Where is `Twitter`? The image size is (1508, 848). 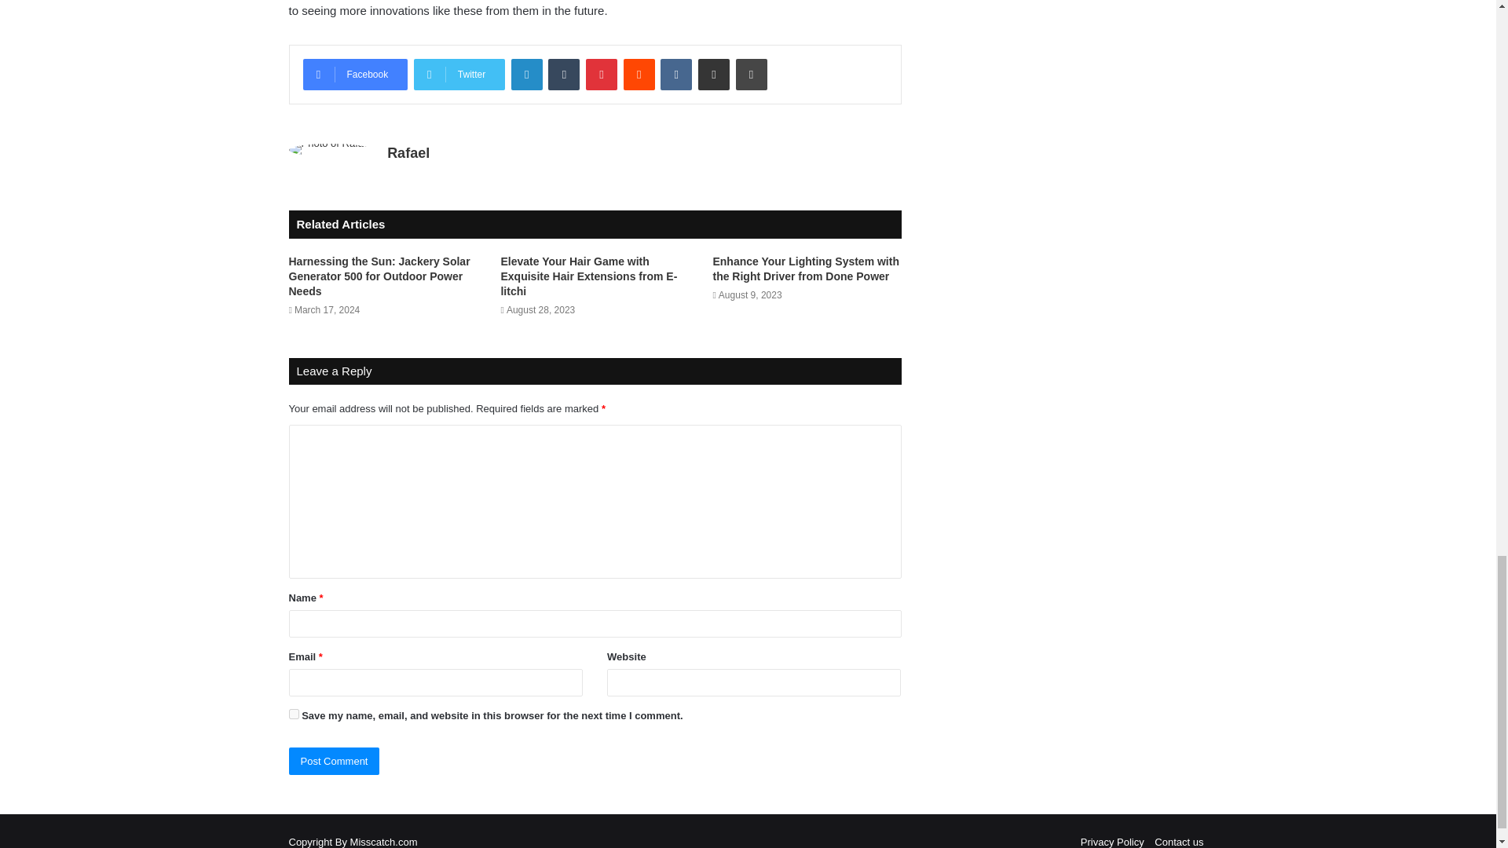 Twitter is located at coordinates (459, 74).